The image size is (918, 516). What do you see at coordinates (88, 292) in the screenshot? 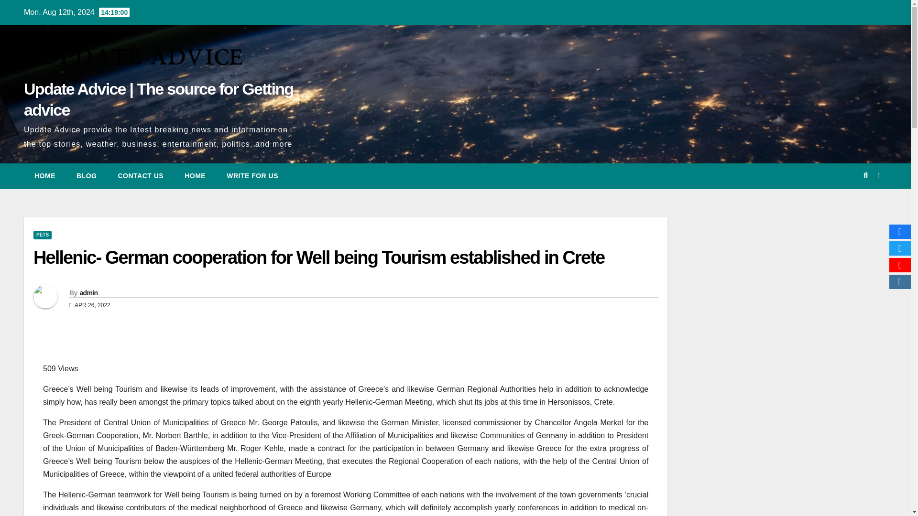
I see `admin` at bounding box center [88, 292].